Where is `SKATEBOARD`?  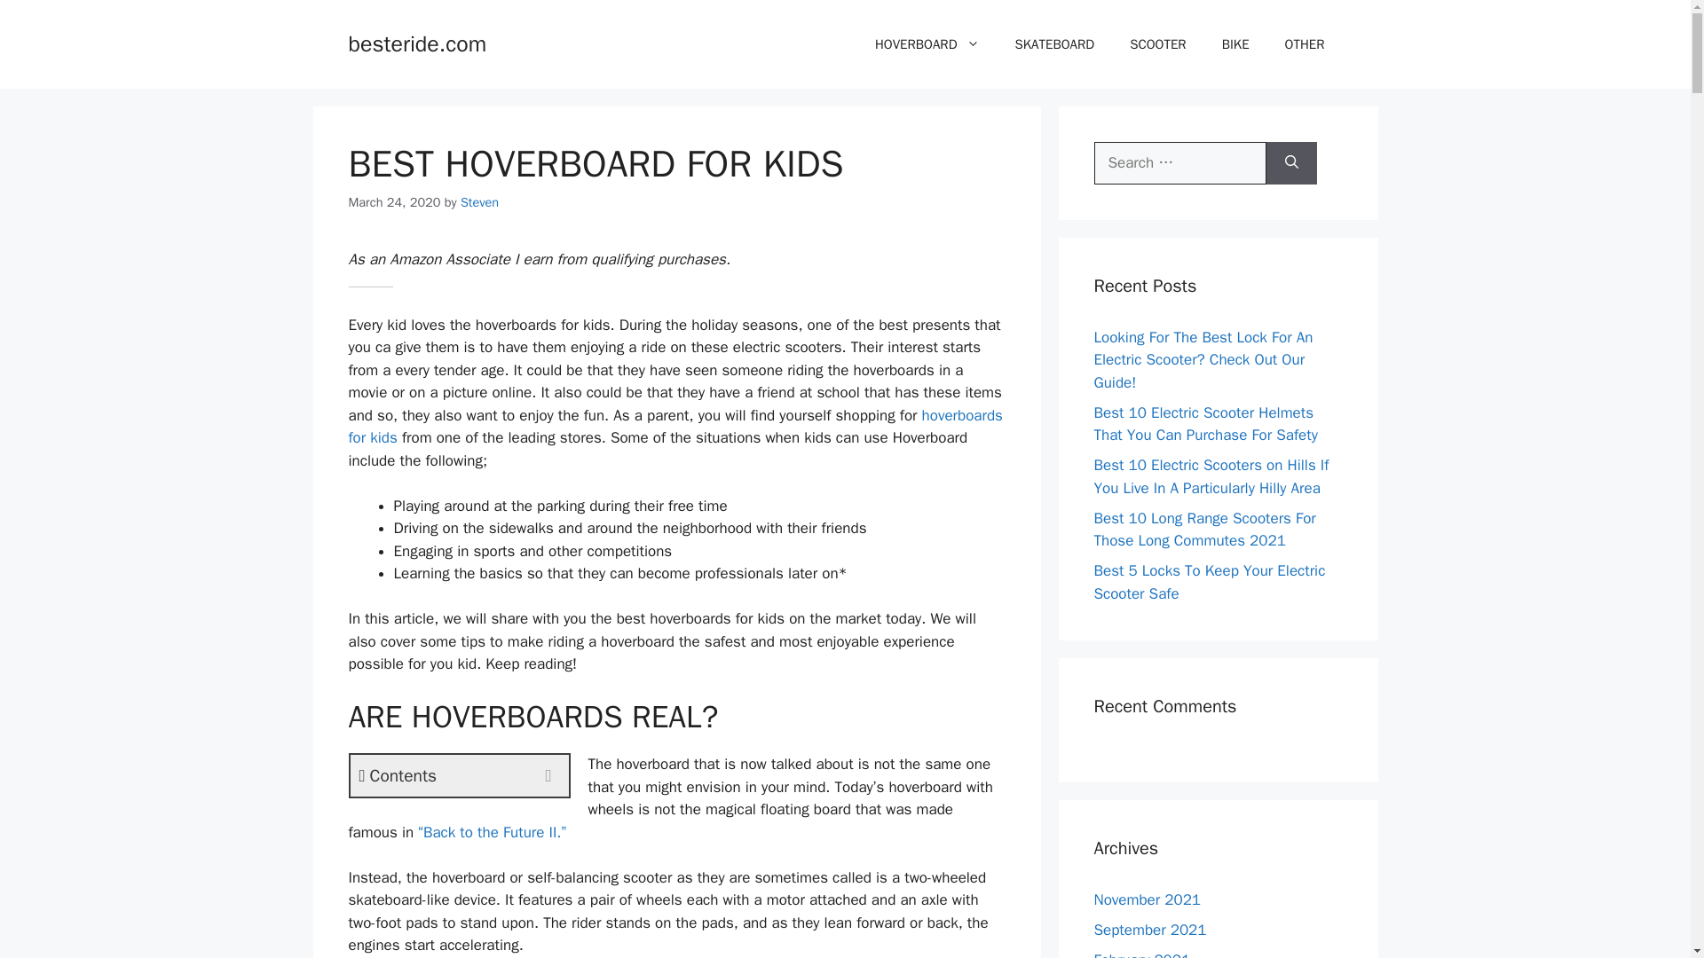 SKATEBOARD is located at coordinates (1054, 44).